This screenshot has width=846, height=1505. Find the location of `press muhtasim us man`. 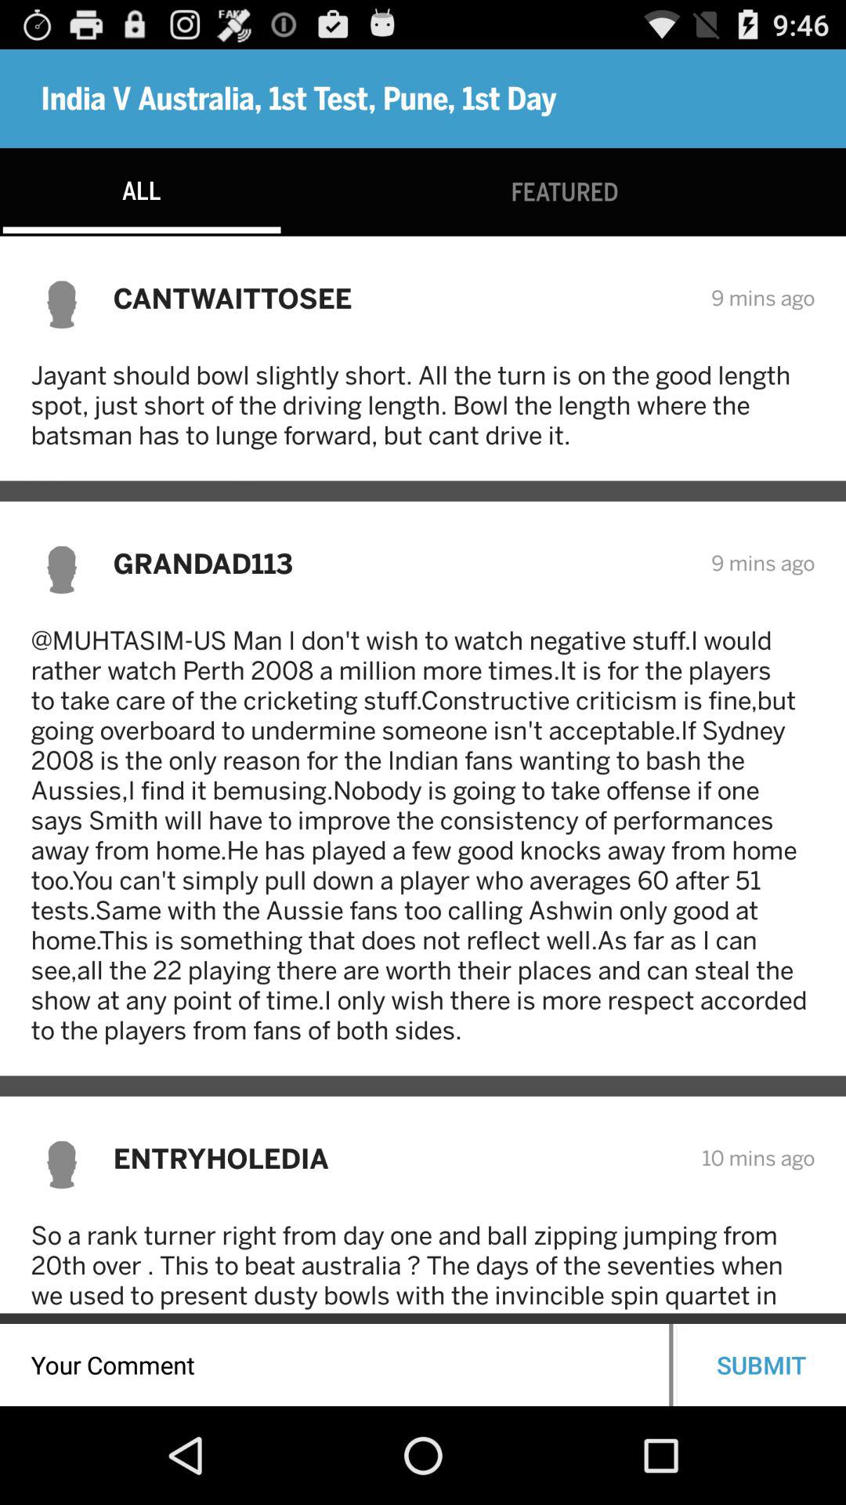

press muhtasim us man is located at coordinates (423, 835).